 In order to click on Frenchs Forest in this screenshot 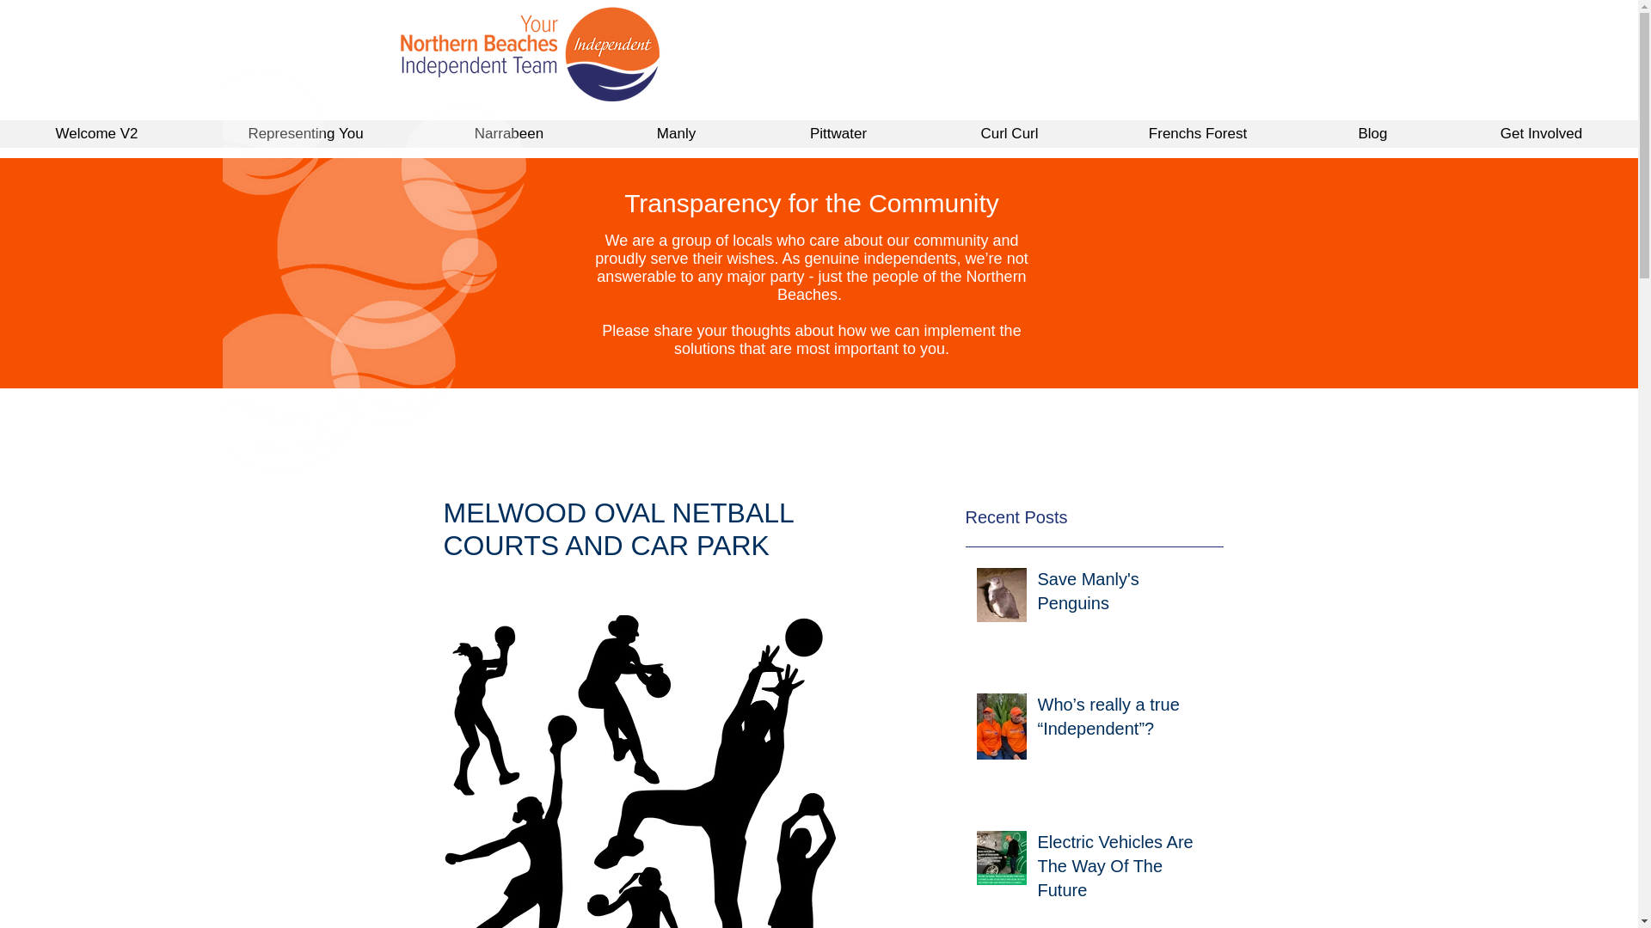, I will do `click(1197, 139)`.